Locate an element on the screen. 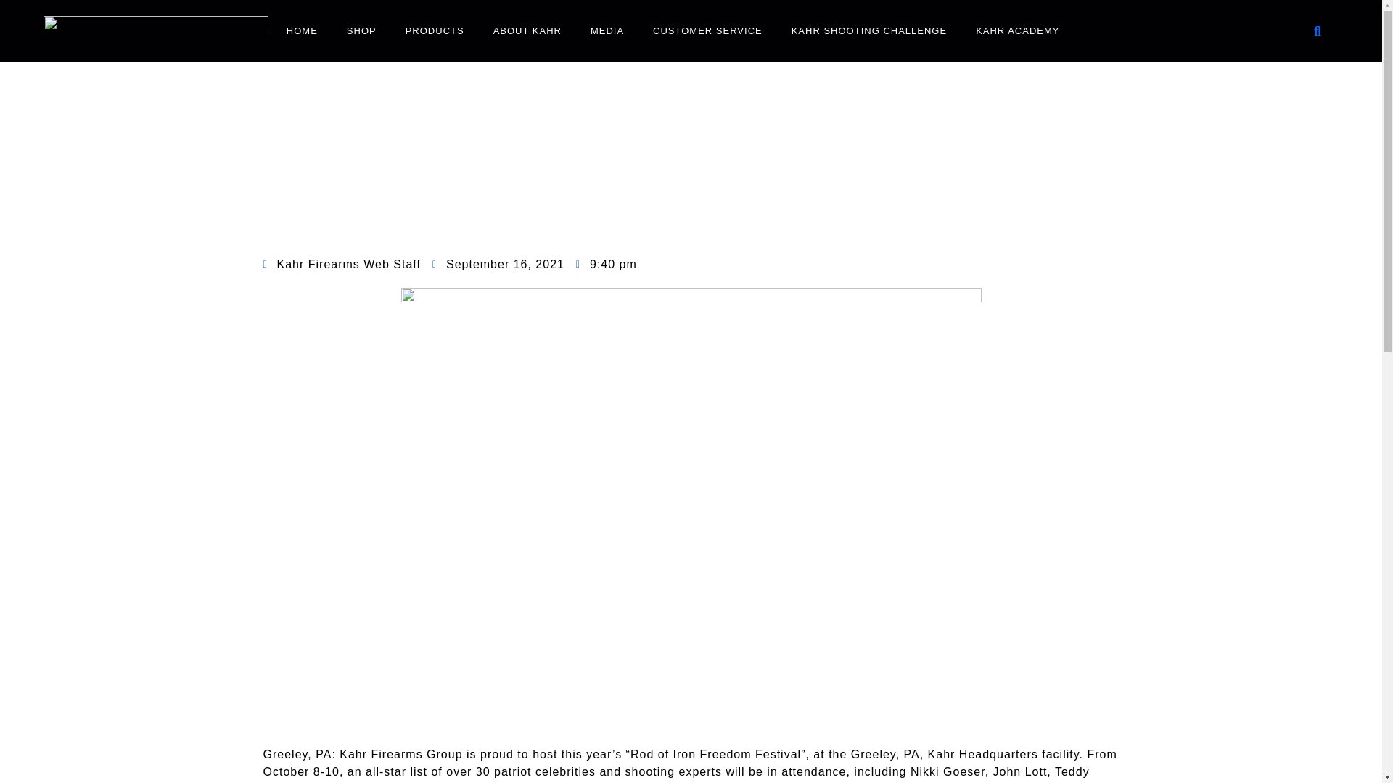 The image size is (1393, 783). SHOP is located at coordinates (361, 30).